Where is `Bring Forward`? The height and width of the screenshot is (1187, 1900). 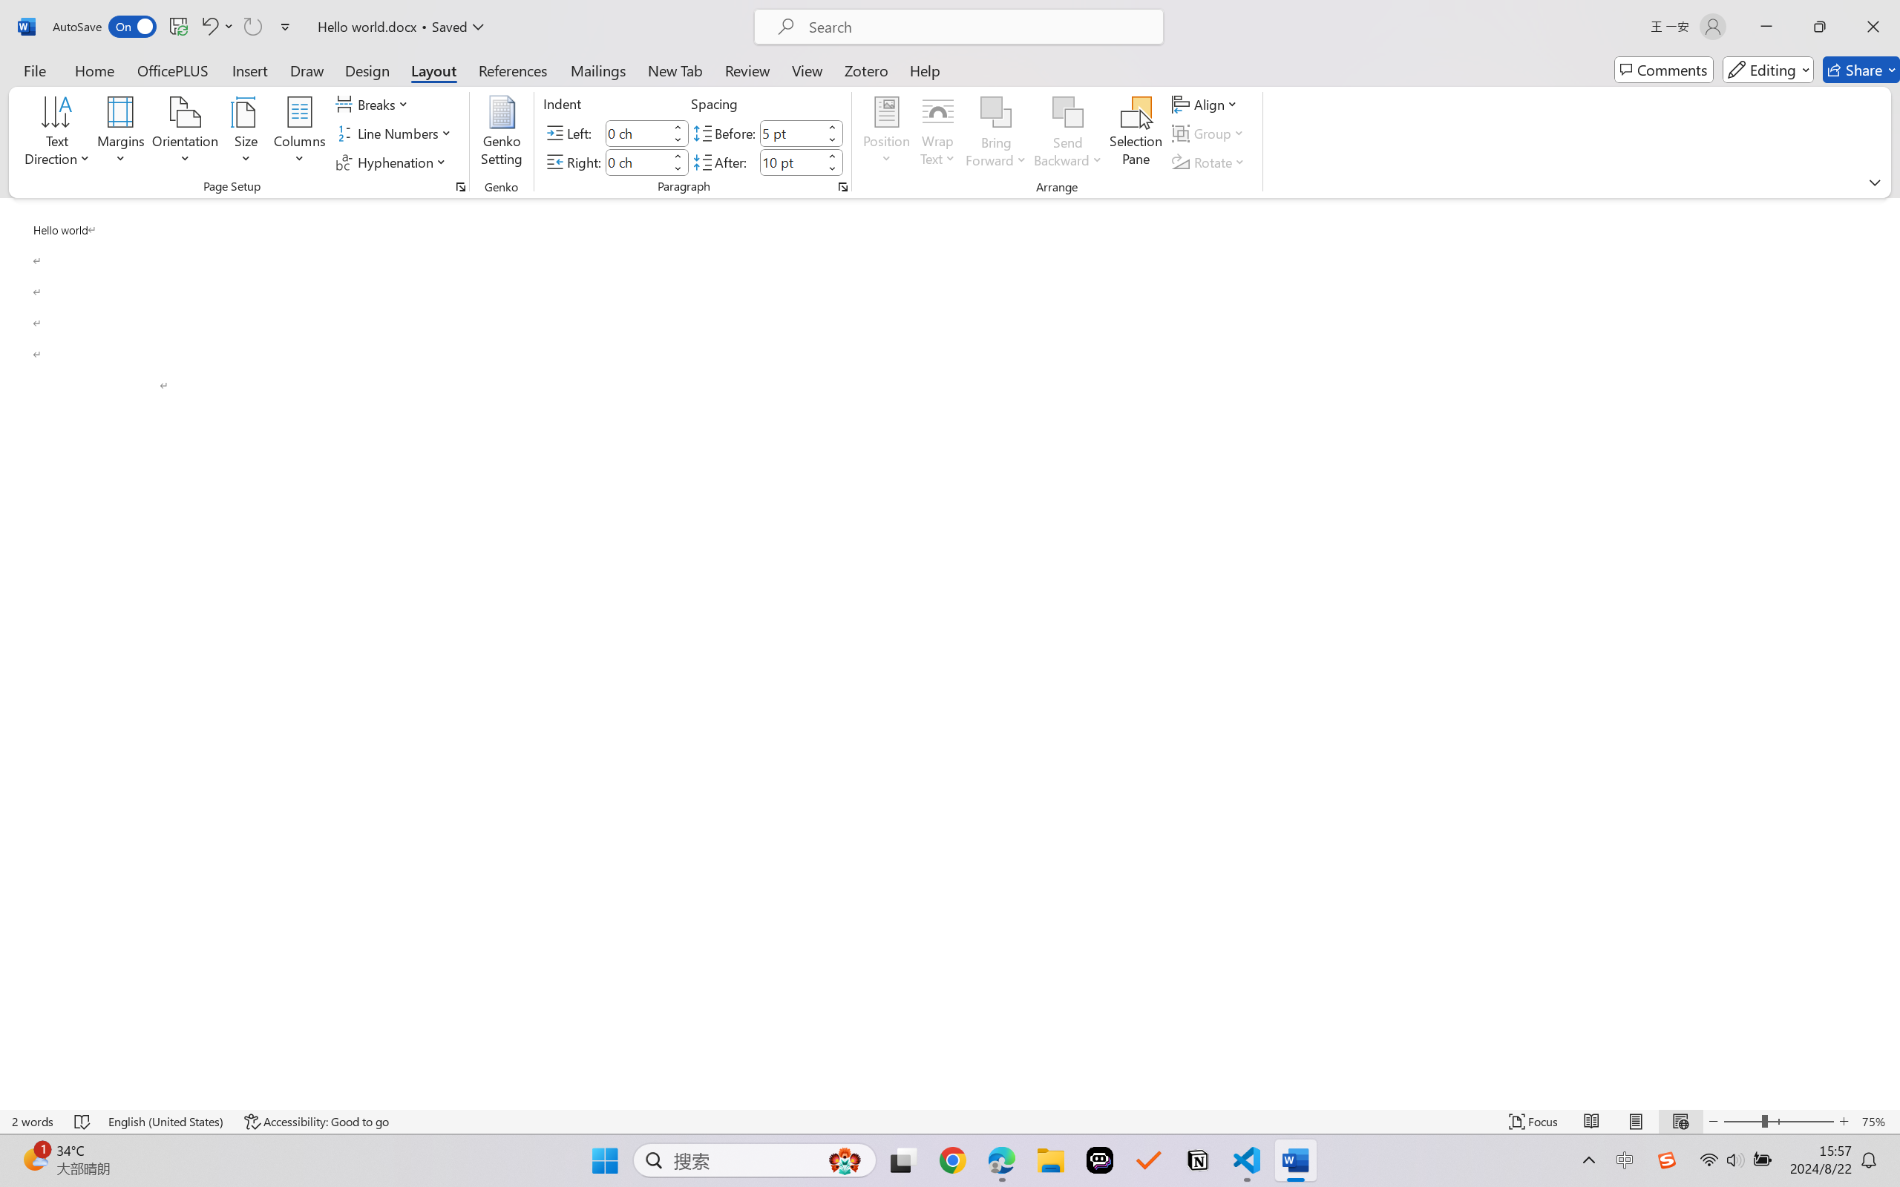
Bring Forward is located at coordinates (996, 112).